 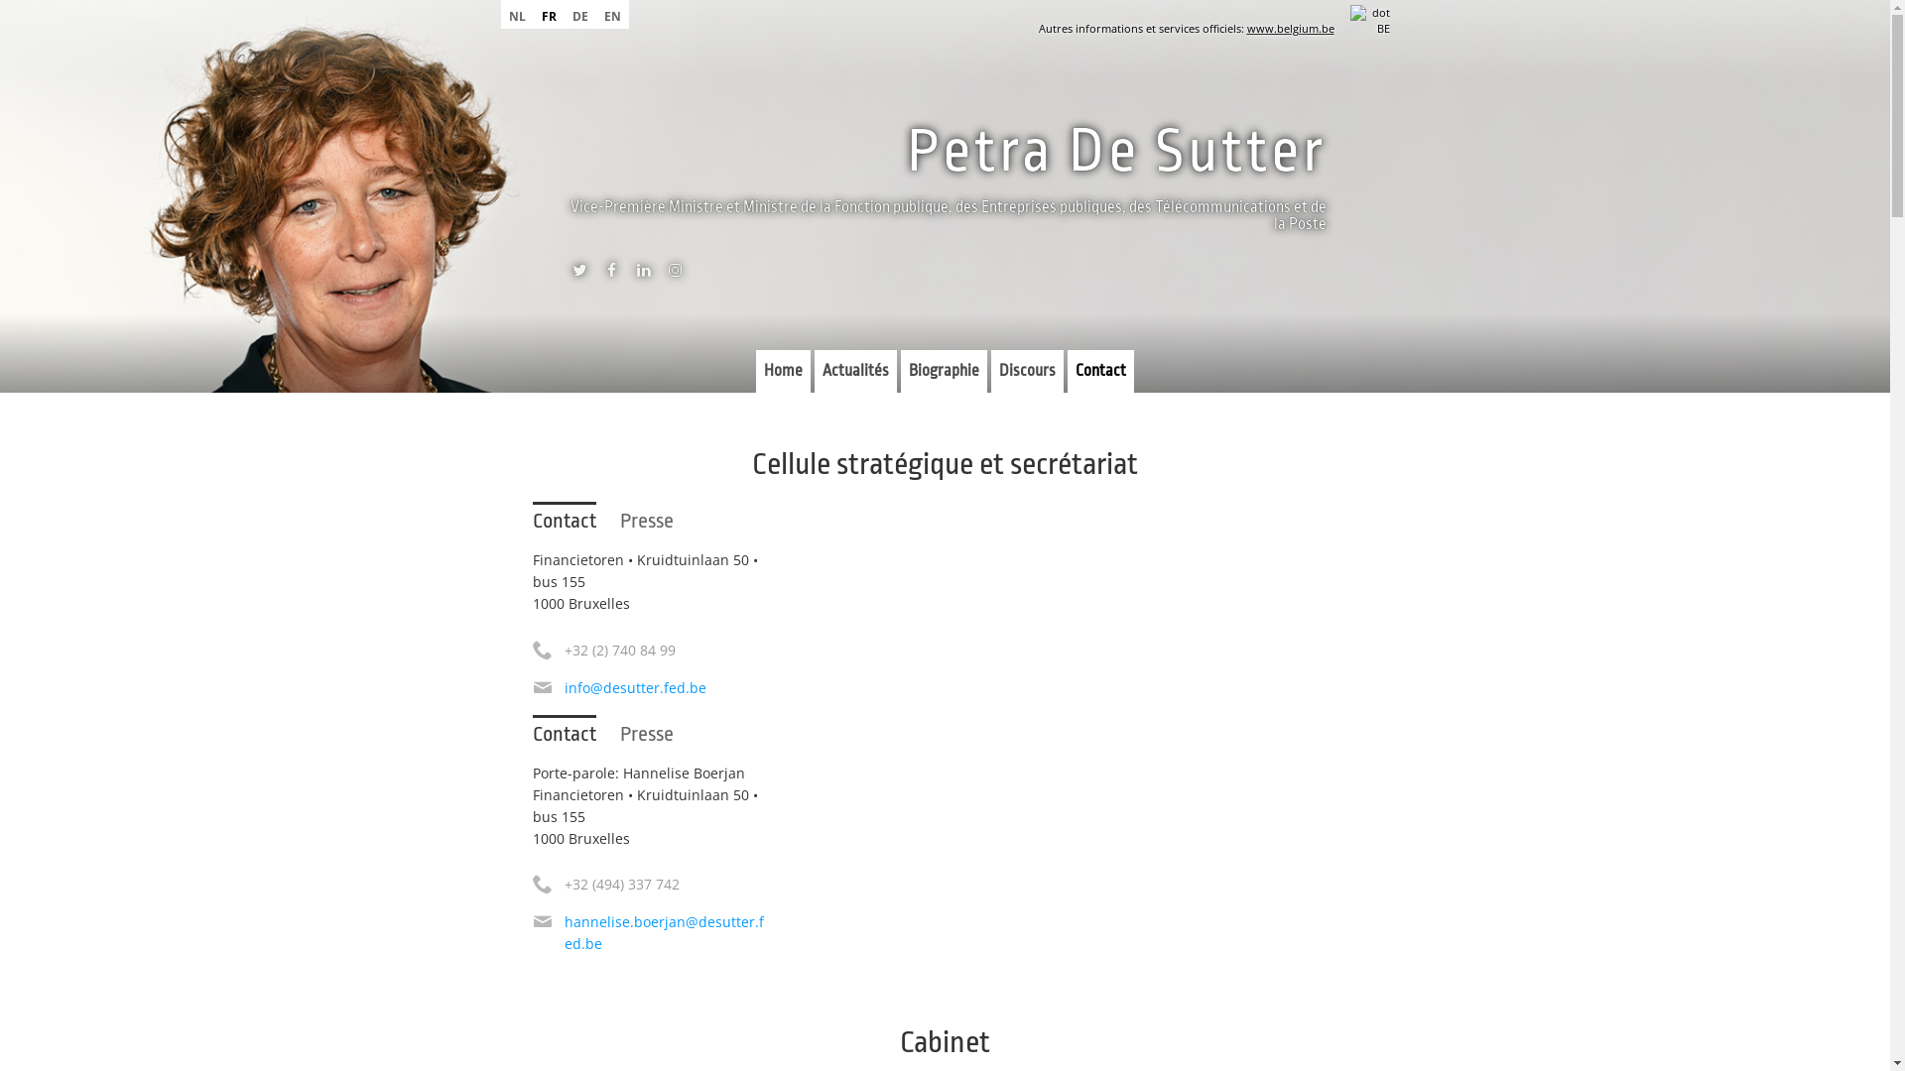 I want to click on linkedin, so click(x=643, y=275).